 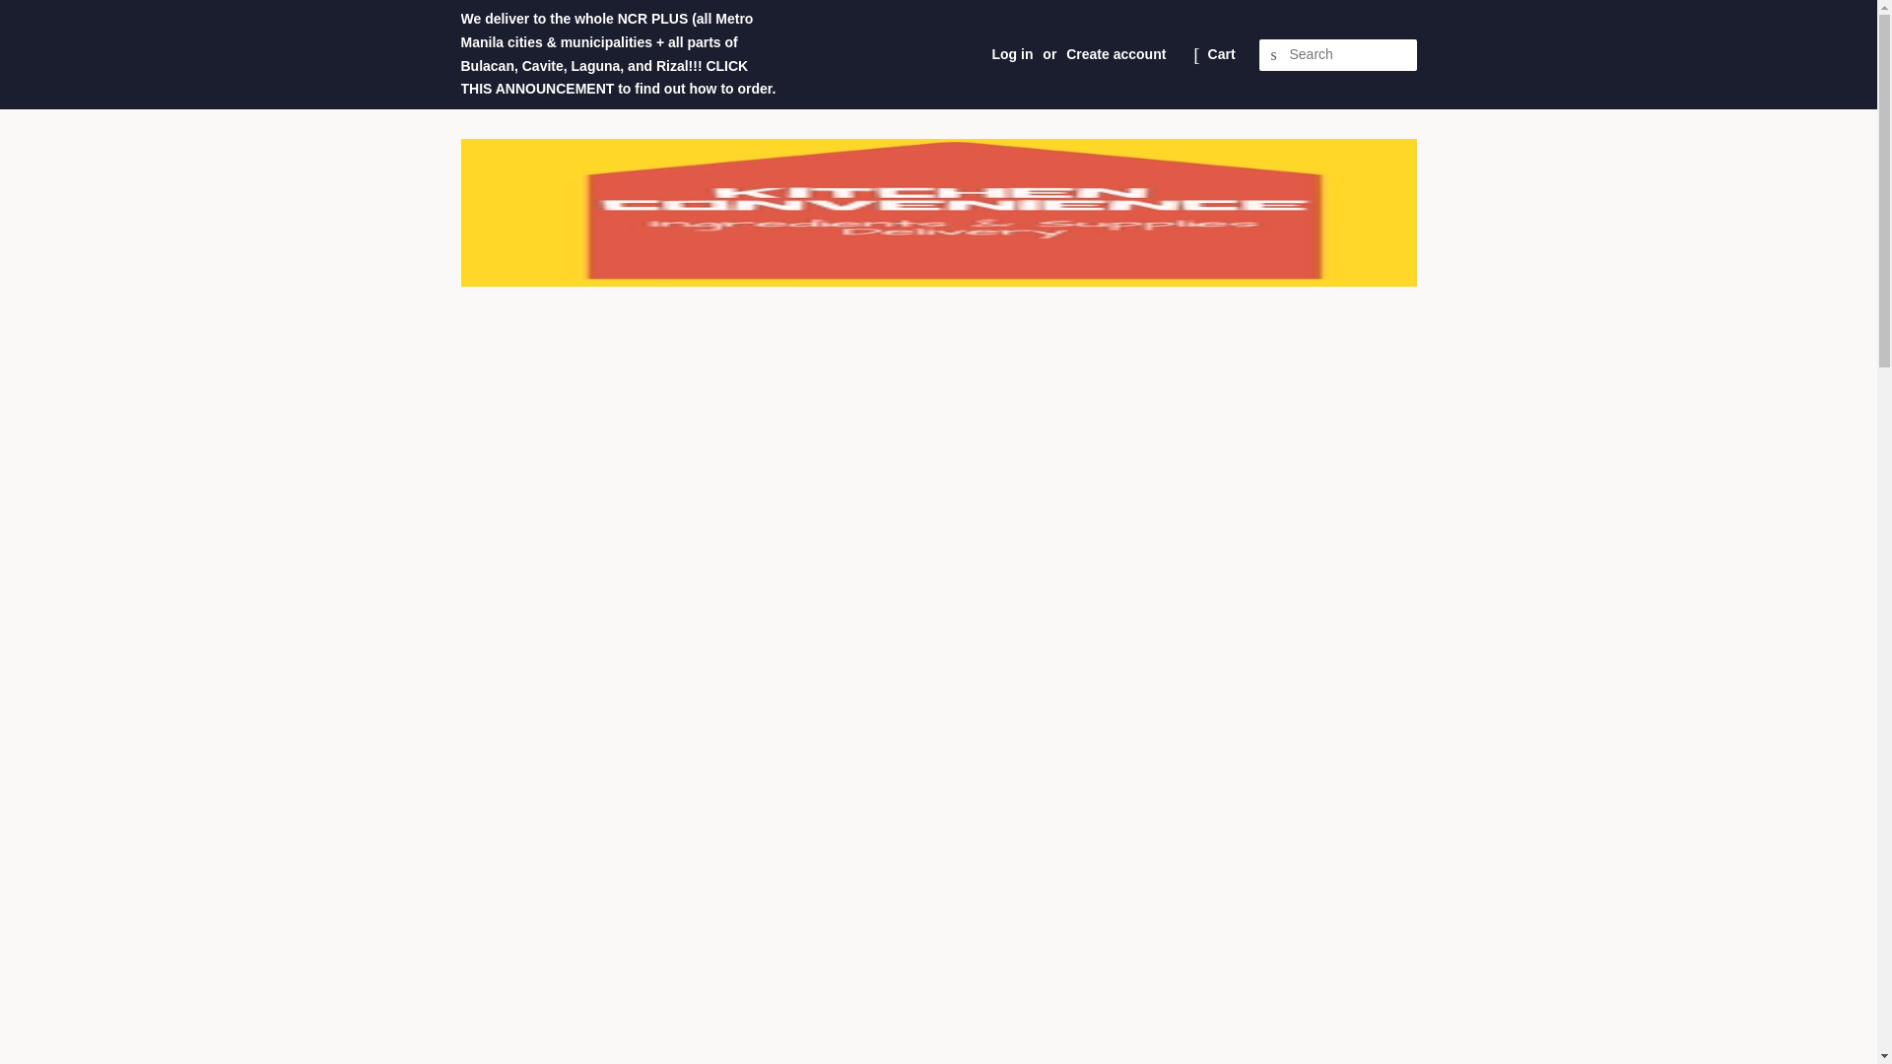 I want to click on Log in, so click(x=1012, y=53).